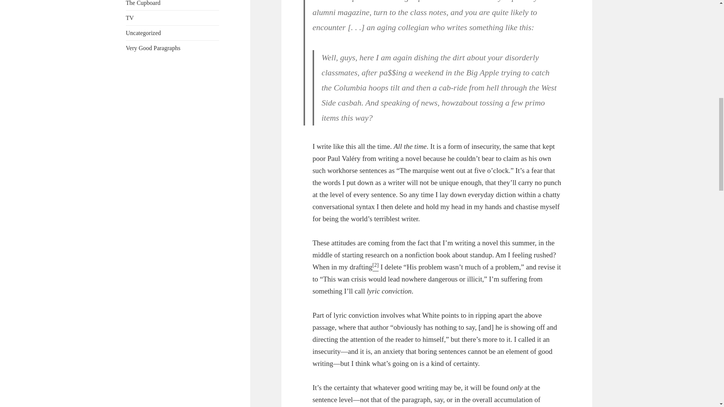 The height and width of the screenshot is (407, 724). Describe the element at coordinates (143, 3) in the screenshot. I see `The Cupboard` at that location.